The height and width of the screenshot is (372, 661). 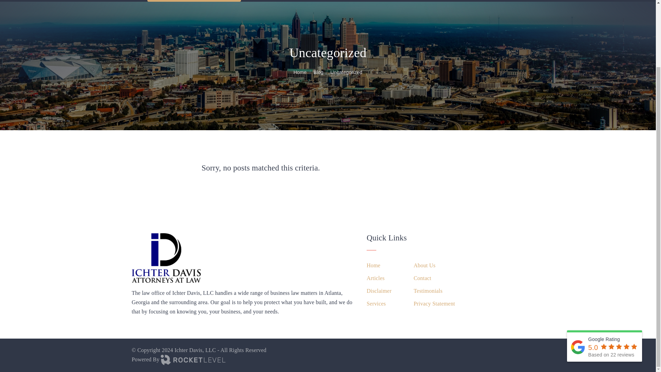 I want to click on SCHEDULE A VIDEO CONFERENCE, so click(x=194, y=1).